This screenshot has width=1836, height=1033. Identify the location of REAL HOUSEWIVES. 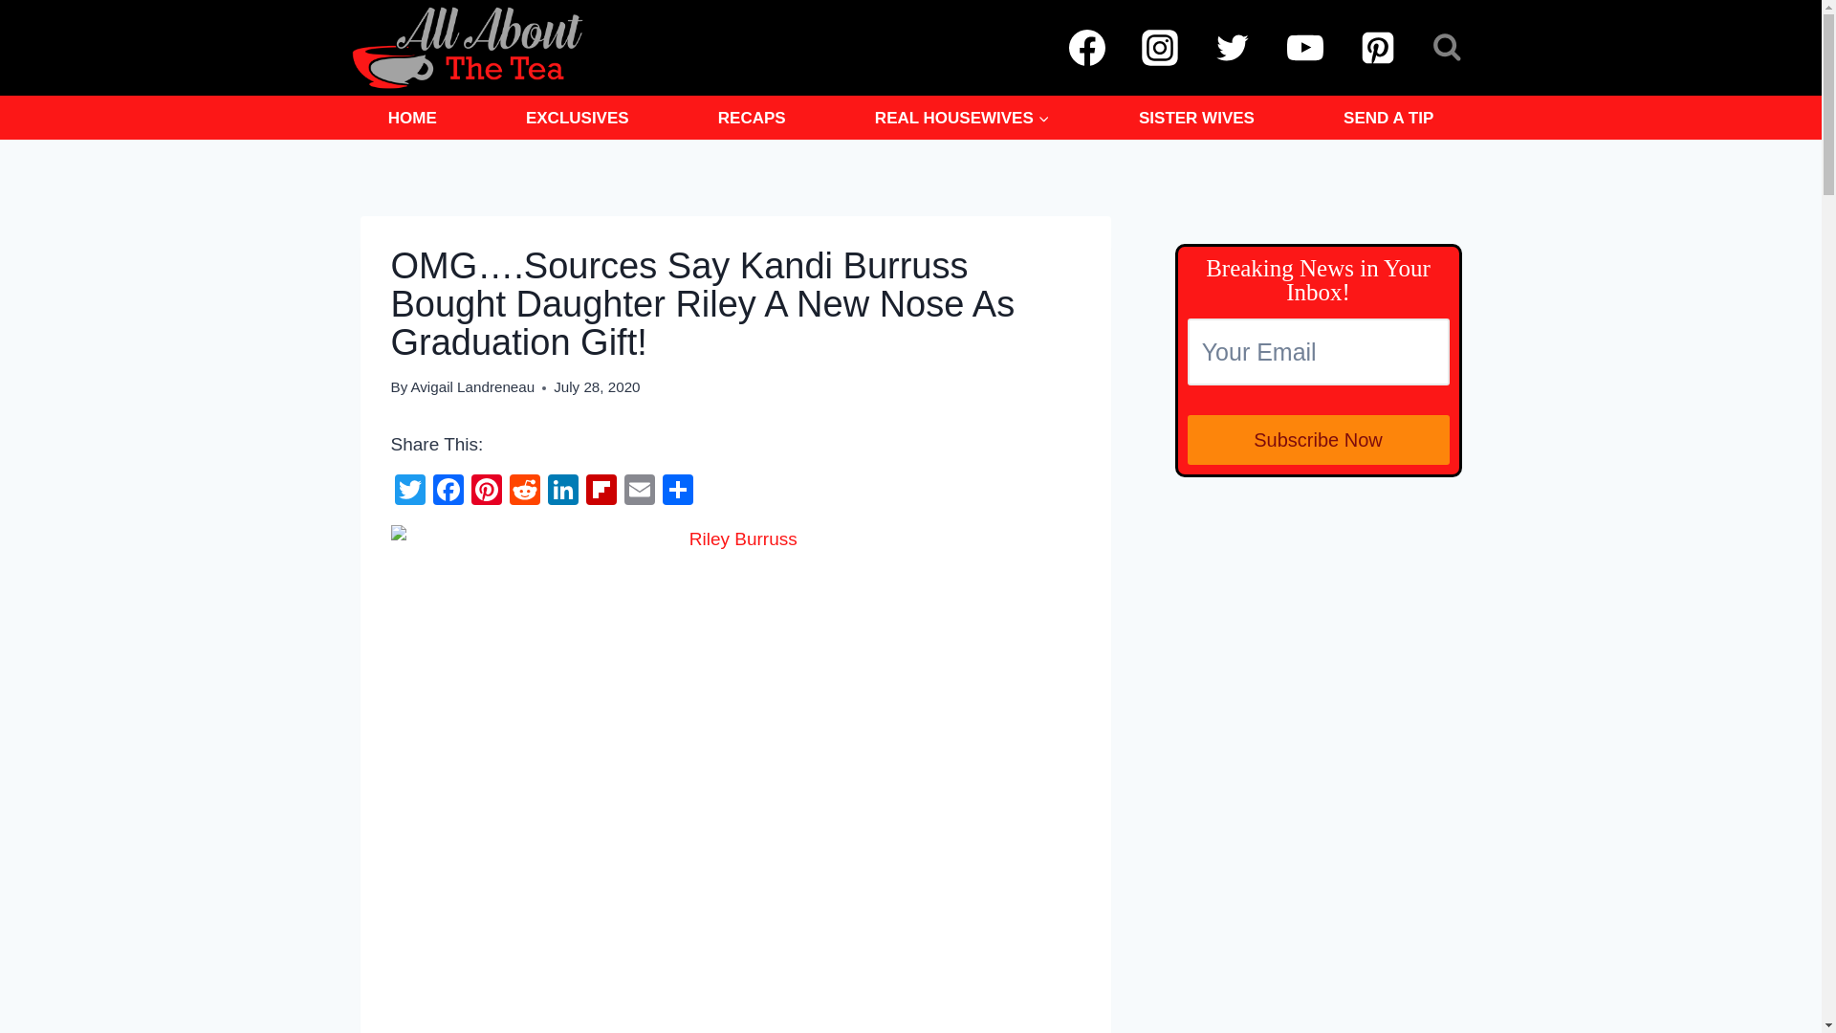
(962, 117).